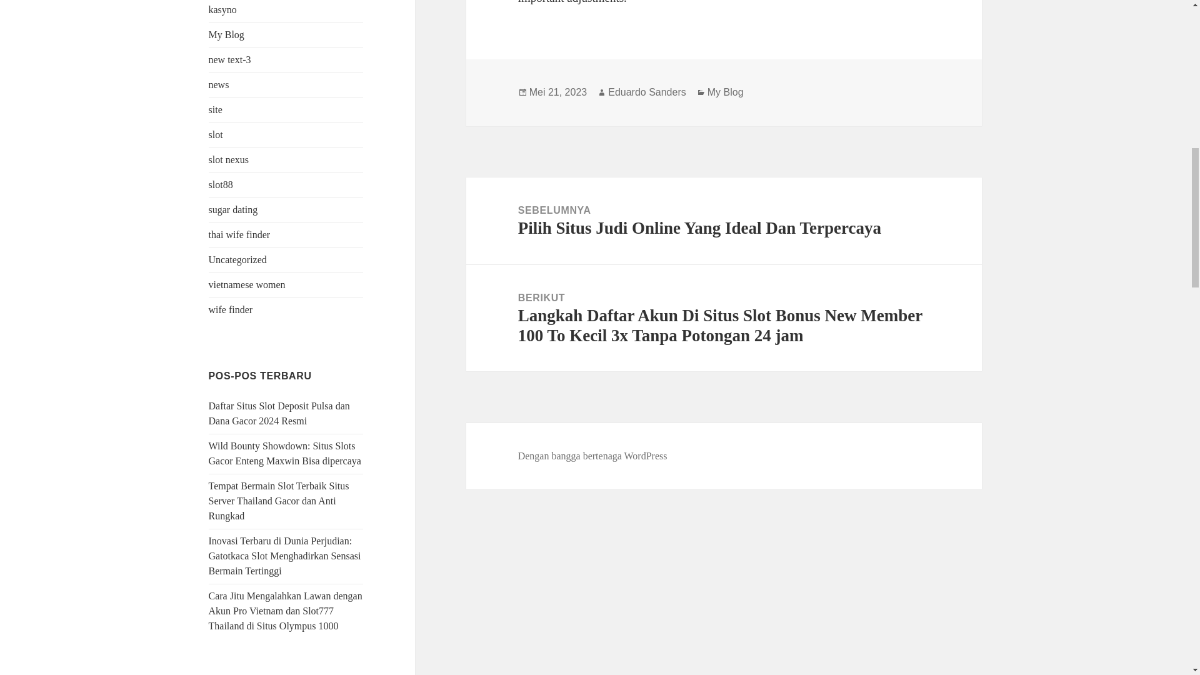 The width and height of the screenshot is (1200, 675). Describe the element at coordinates (229, 159) in the screenshot. I see `slot nexus` at that location.